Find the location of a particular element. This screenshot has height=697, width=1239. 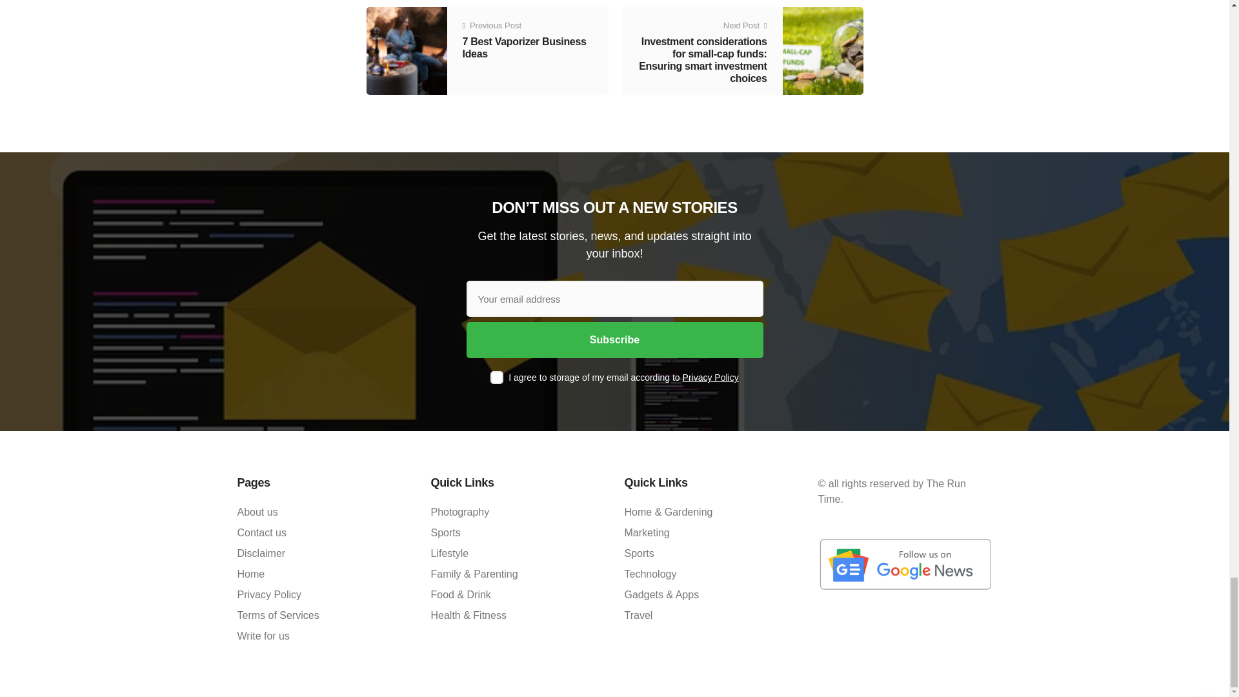

Subscribe is located at coordinates (614, 339).